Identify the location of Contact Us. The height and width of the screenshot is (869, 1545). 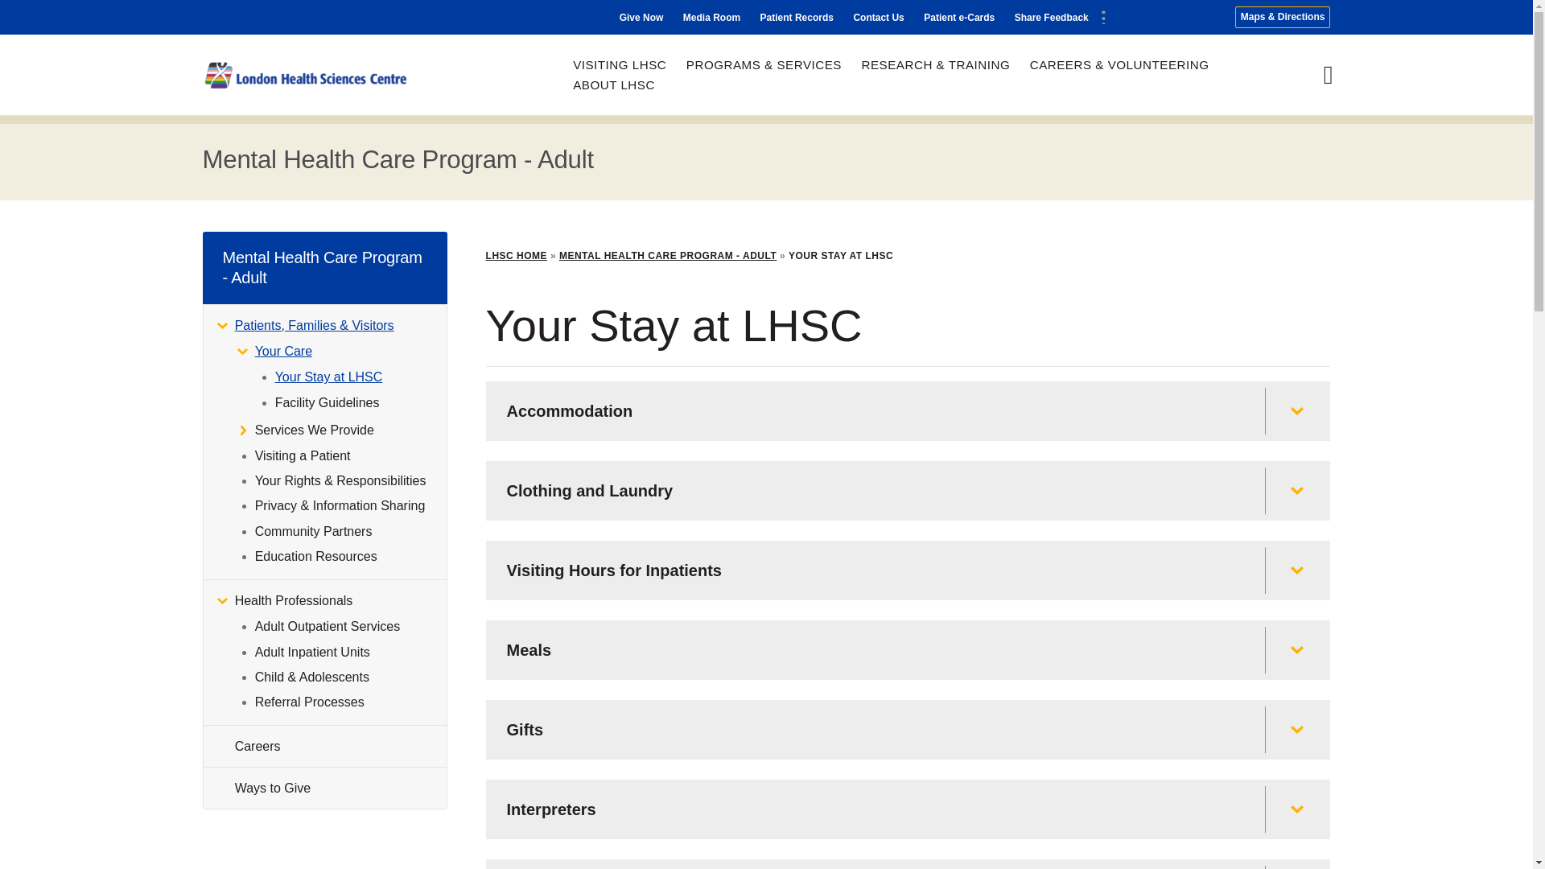
(878, 18).